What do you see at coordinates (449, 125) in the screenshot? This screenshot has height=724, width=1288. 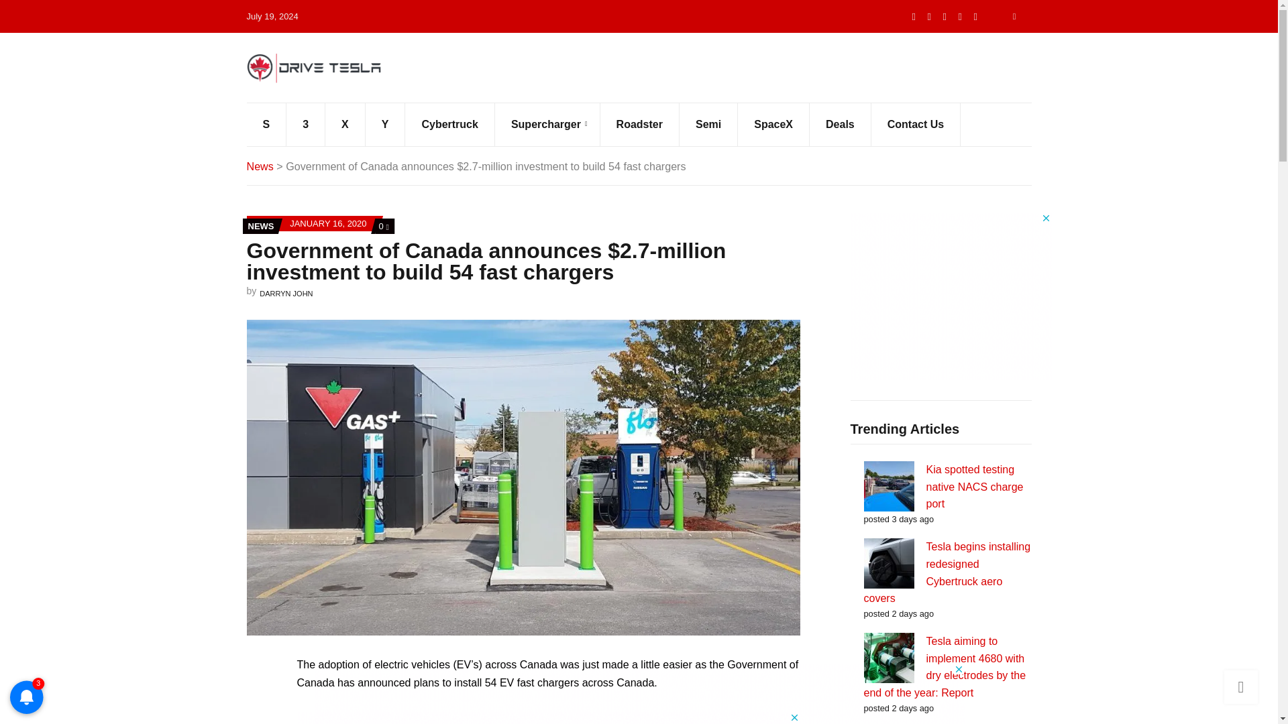 I see `Cybertruck` at bounding box center [449, 125].